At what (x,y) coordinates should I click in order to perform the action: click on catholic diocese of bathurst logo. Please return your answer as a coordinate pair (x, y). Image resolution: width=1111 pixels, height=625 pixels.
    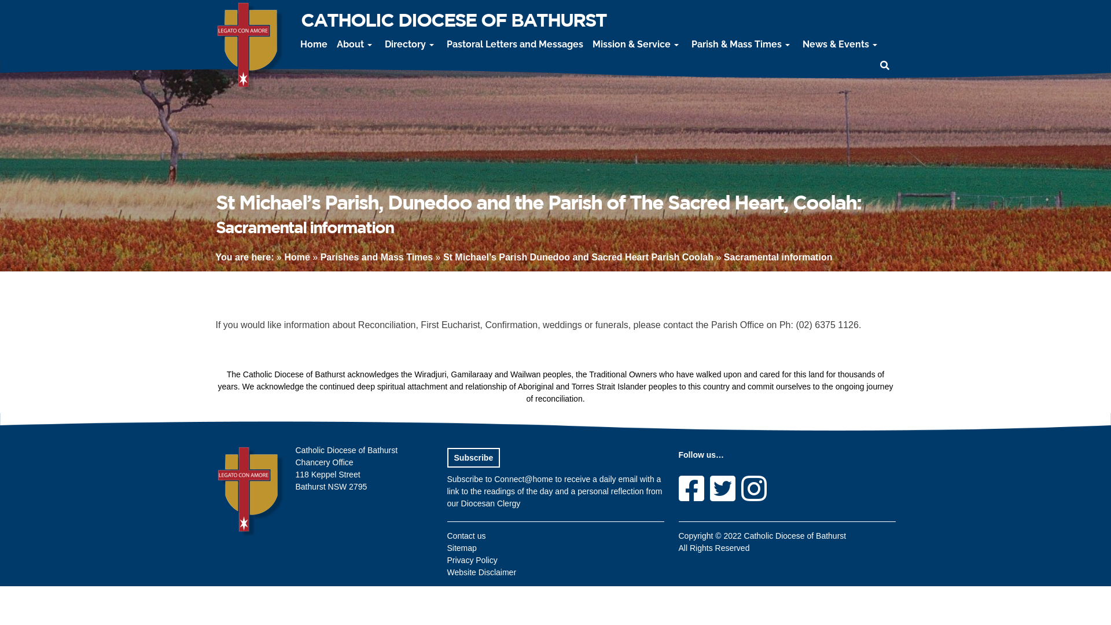
    Looking at the image, I should click on (251, 47).